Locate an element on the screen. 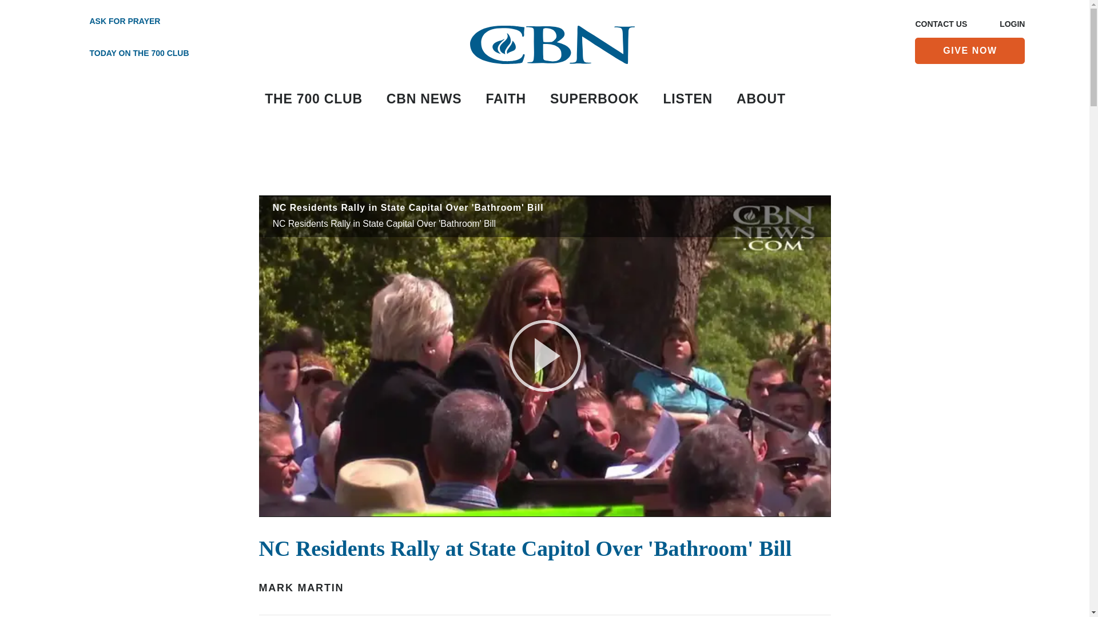  CONTACT US is located at coordinates (941, 25).